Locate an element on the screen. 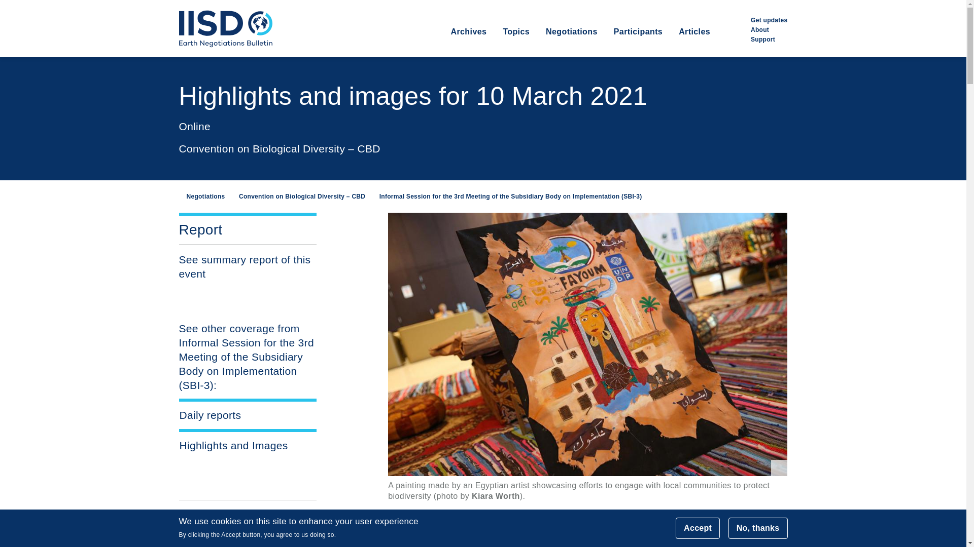  Share via Facebook is located at coordinates (260, 534).